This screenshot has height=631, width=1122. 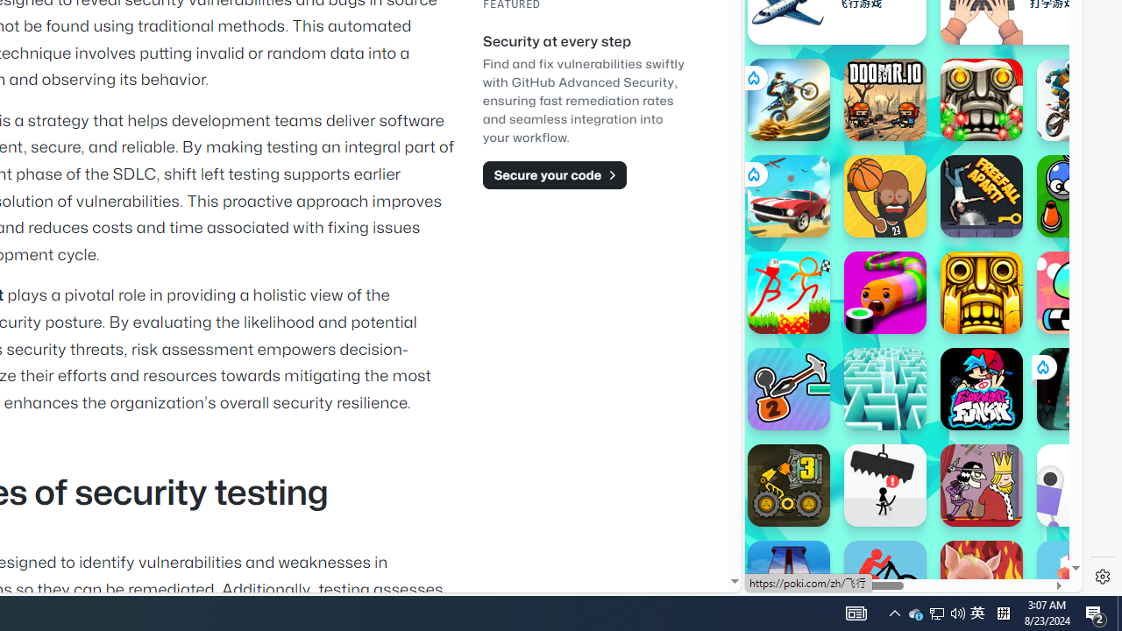 I want to click on Stickman Climb 2, so click(x=789, y=389).